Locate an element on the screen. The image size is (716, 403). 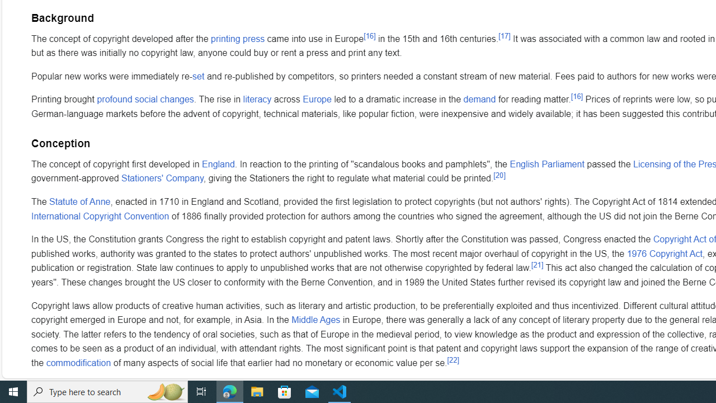
literacy is located at coordinates (257, 100).